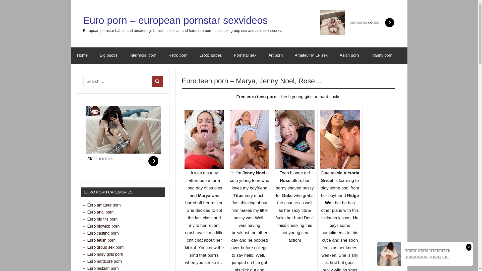 This screenshot has width=482, height=271. I want to click on Euro hardcore porn, so click(105, 261).